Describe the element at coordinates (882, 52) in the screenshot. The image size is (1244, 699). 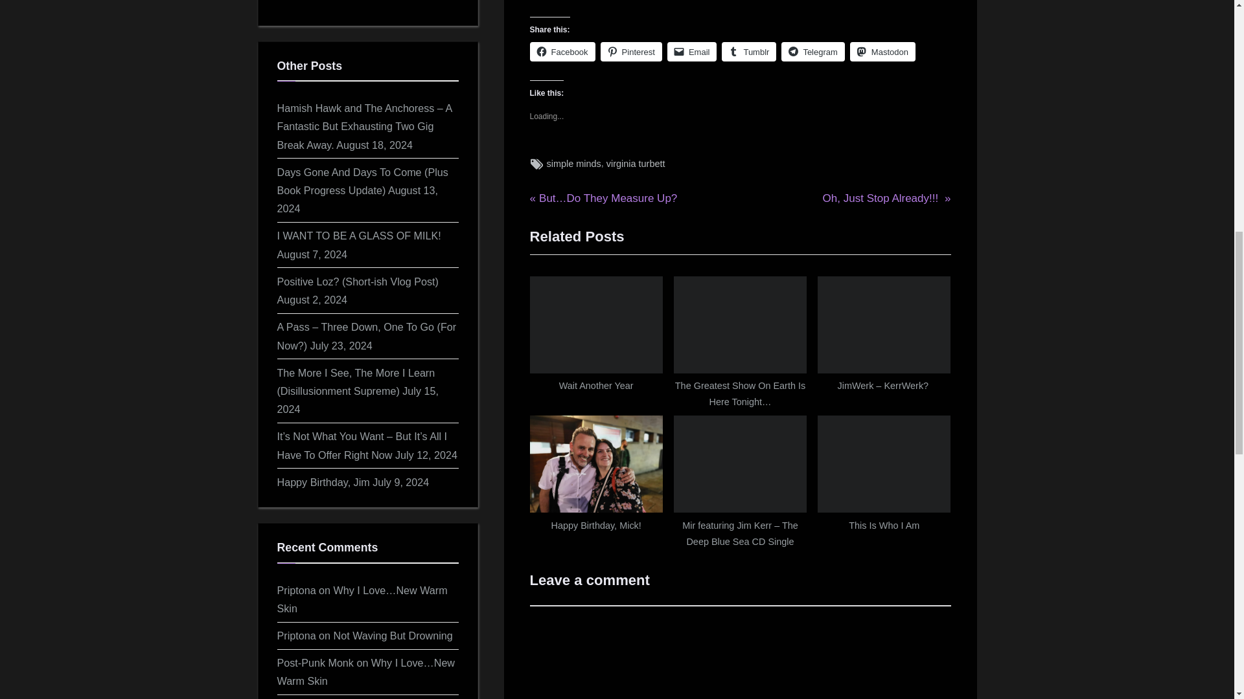
I see `Tumblr` at that location.